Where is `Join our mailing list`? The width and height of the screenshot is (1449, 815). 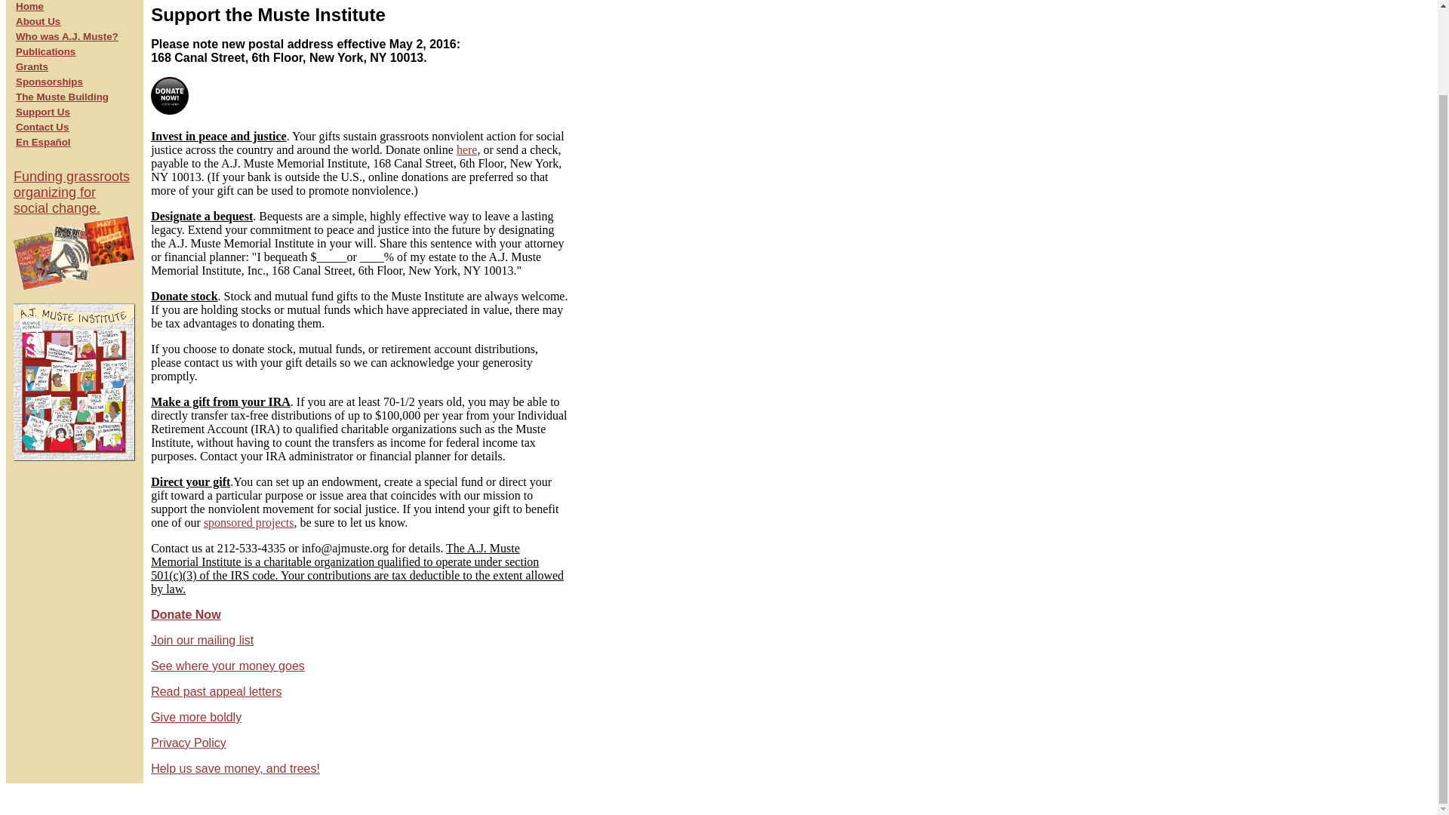 Join our mailing list is located at coordinates (196, 717).